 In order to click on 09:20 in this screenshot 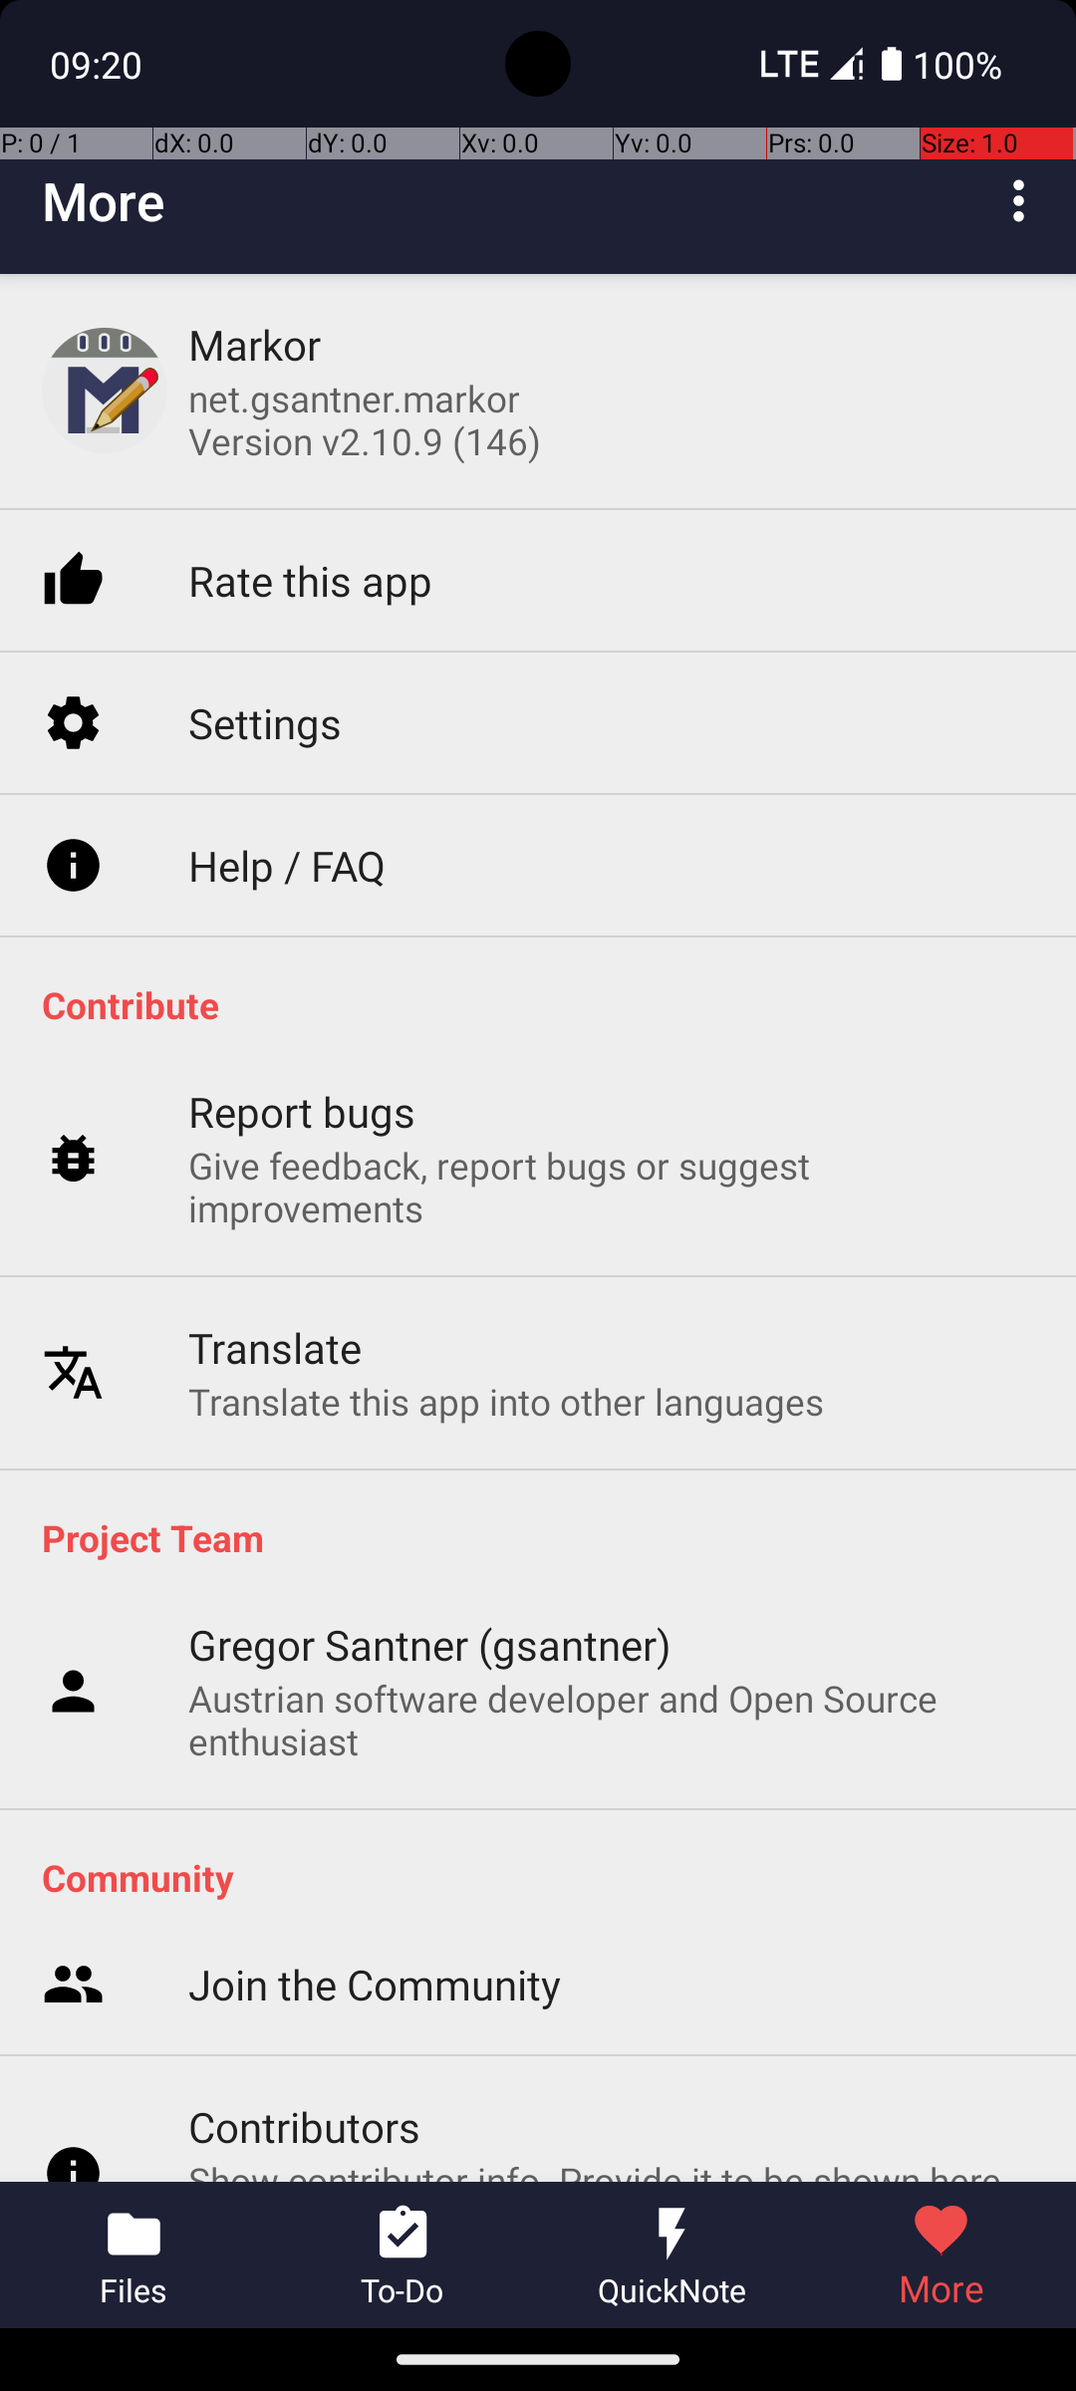, I will do `click(99, 64)`.